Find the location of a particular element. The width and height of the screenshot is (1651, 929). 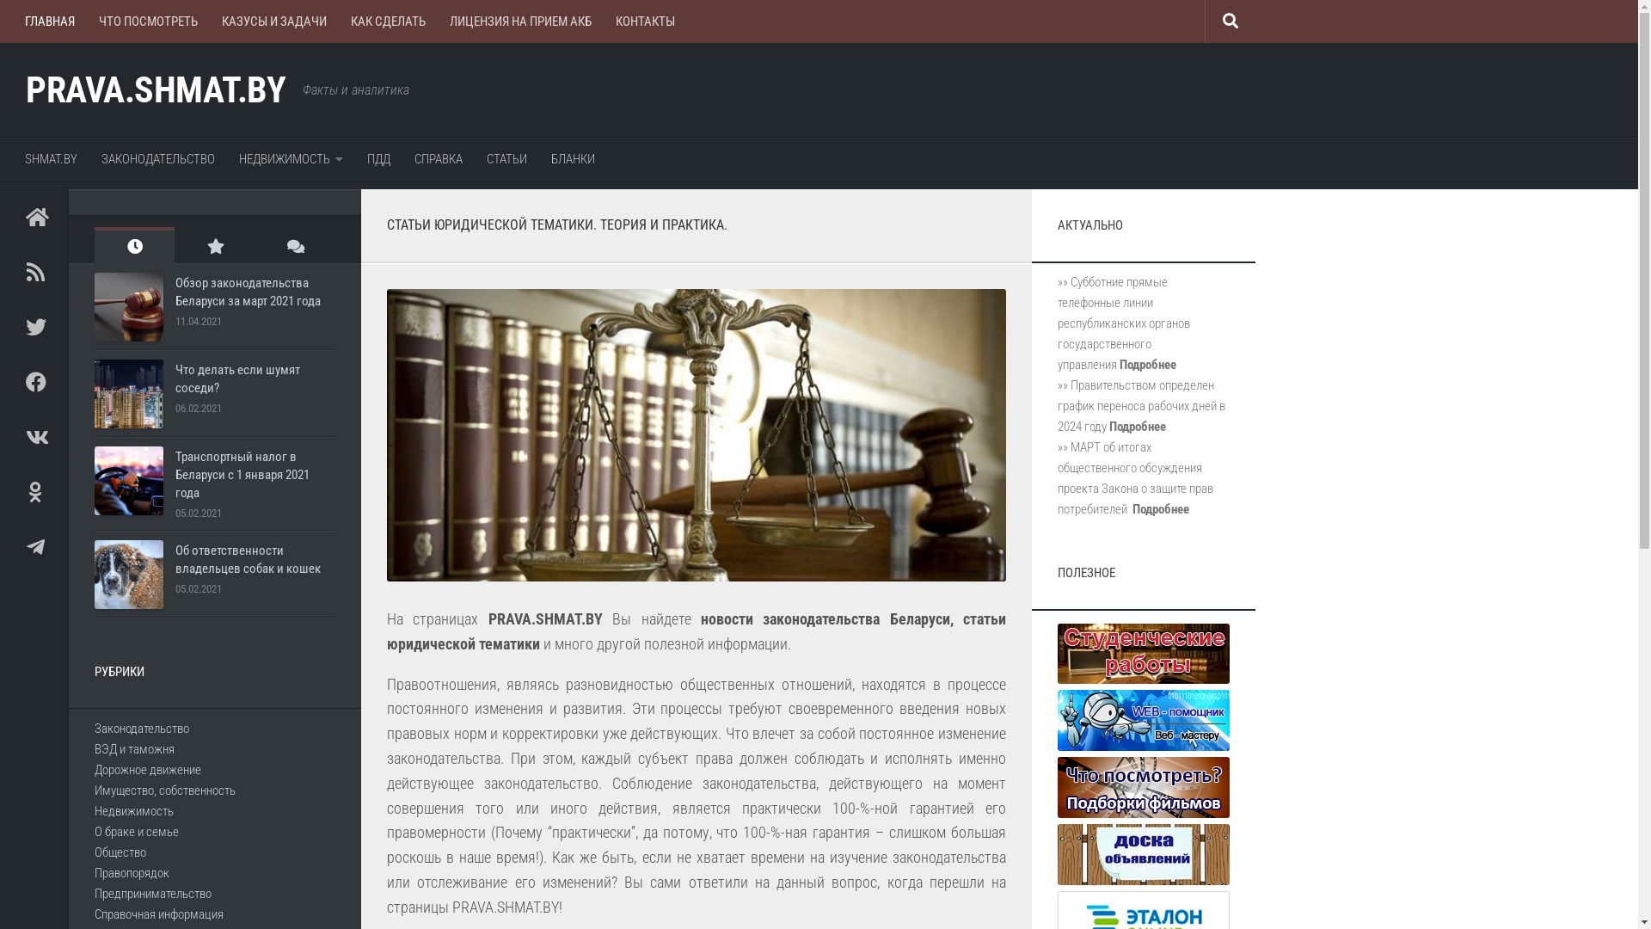

Recent Comments is located at coordinates (296, 246).